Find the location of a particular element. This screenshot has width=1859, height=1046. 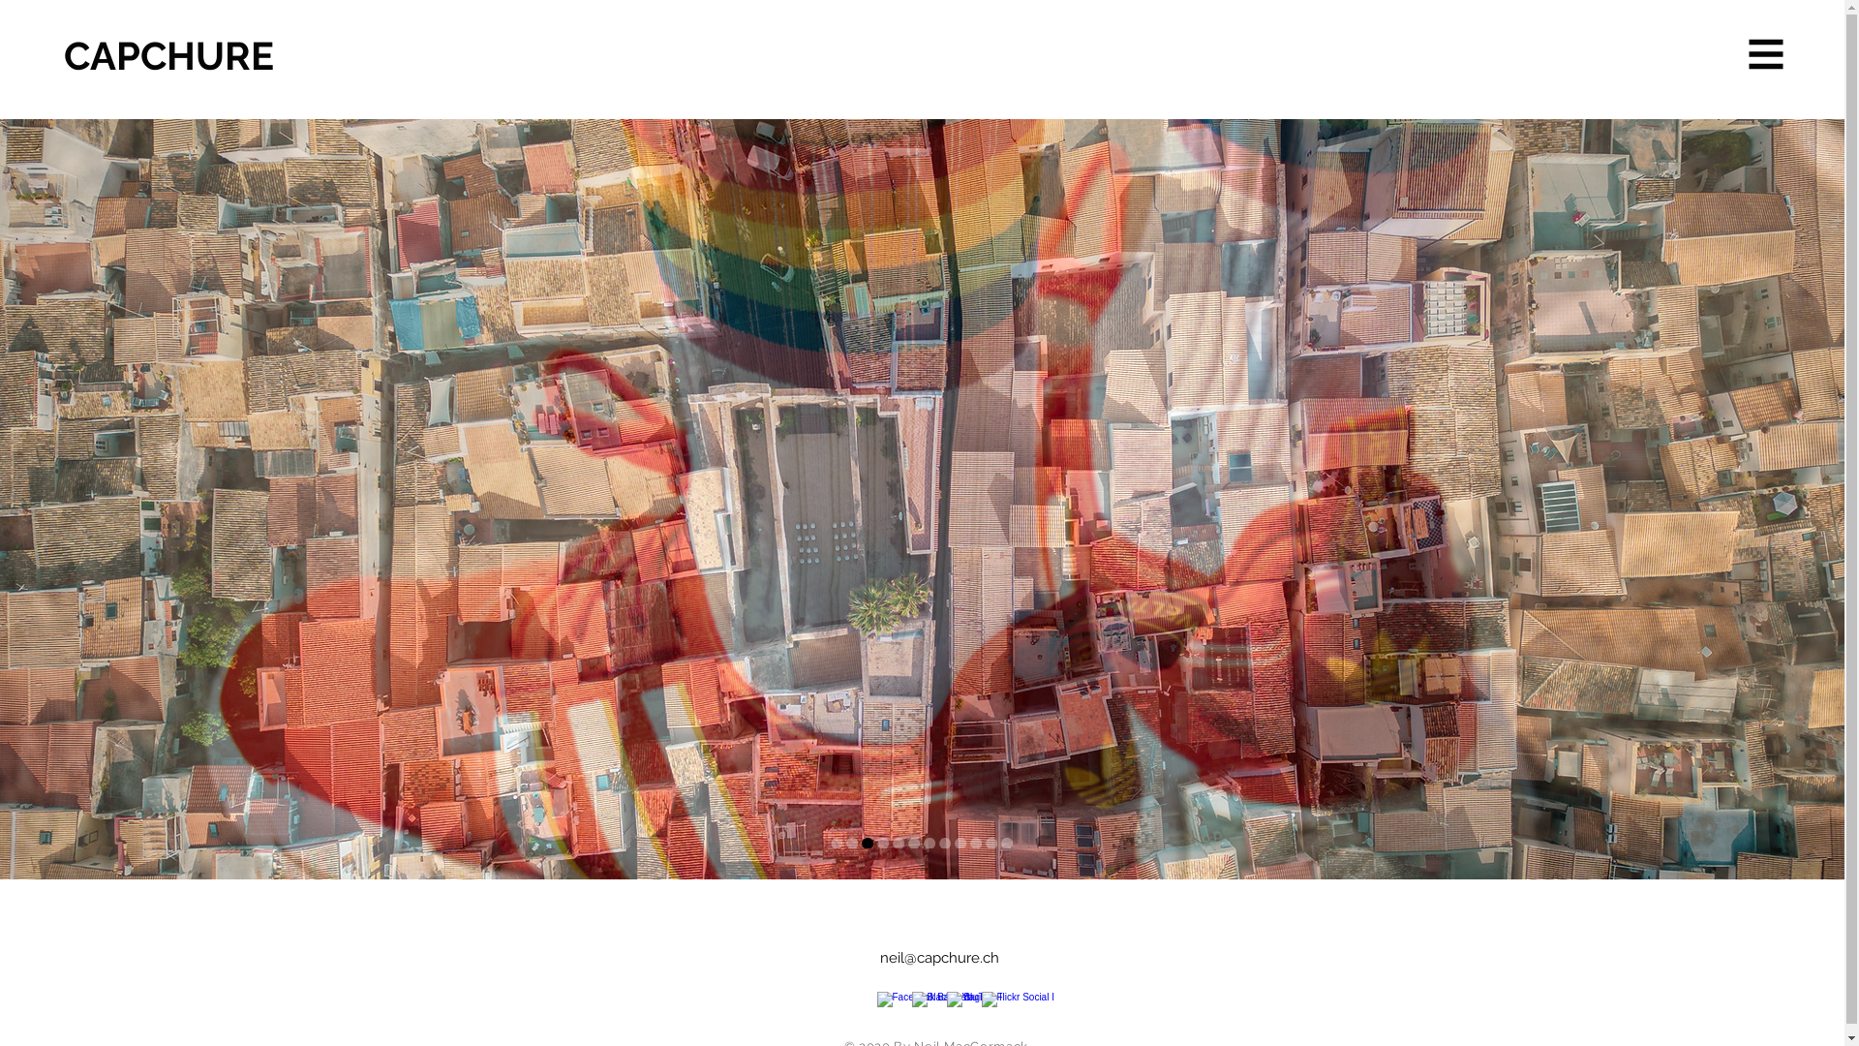

CAPCHURE is located at coordinates (174, 56).